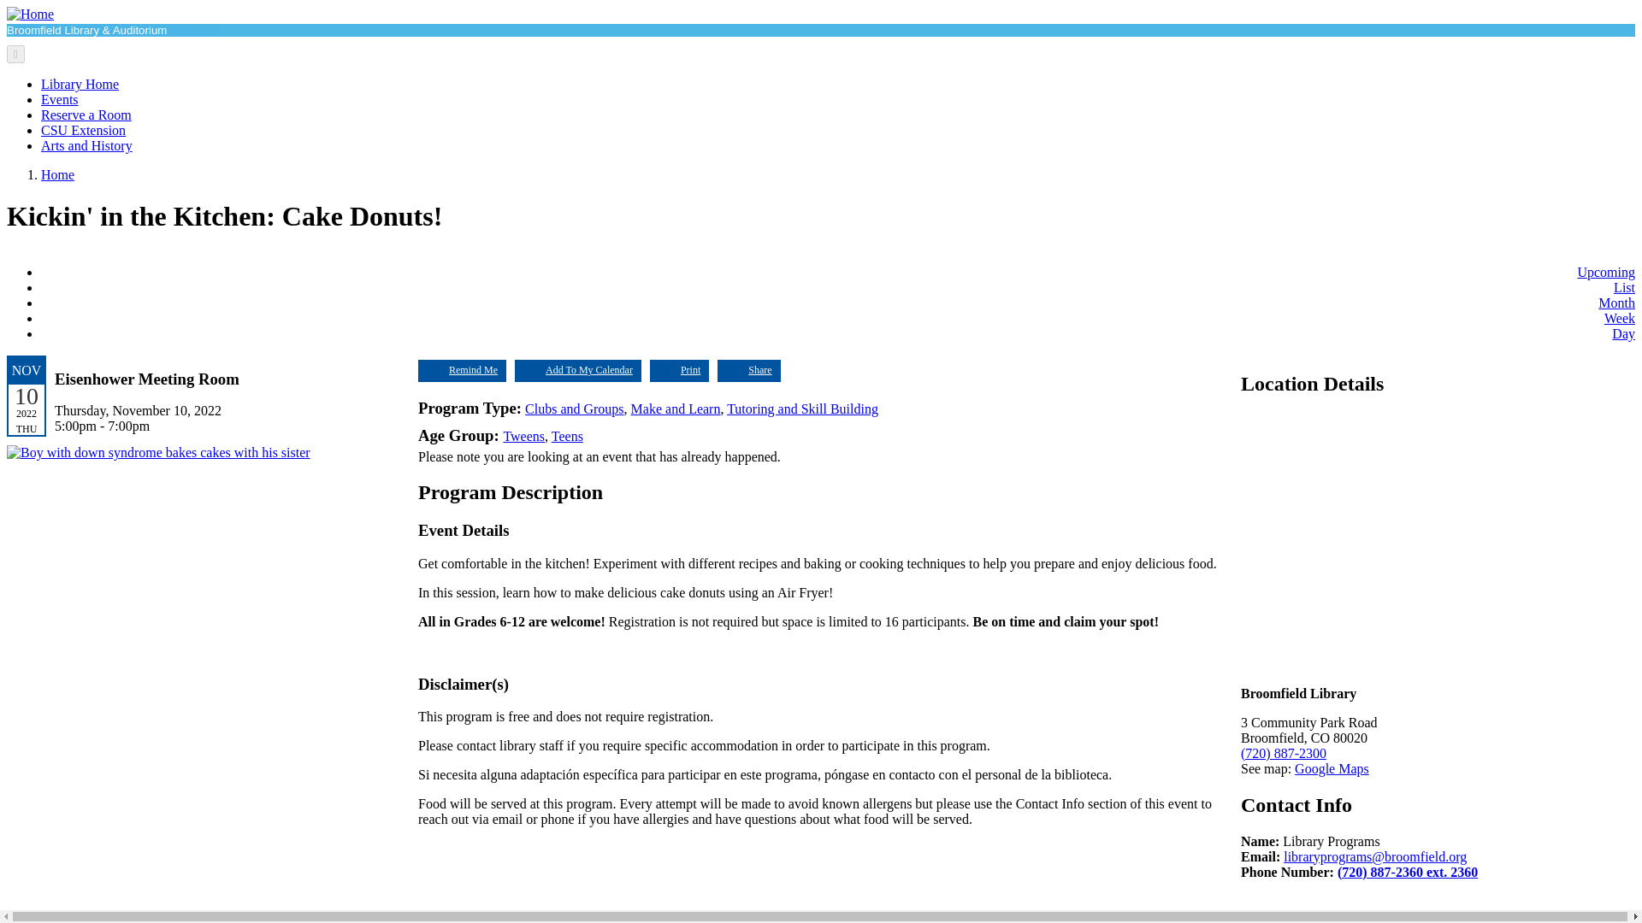 The image size is (1642, 923). I want to click on Toggle Navigation, so click(15, 54).